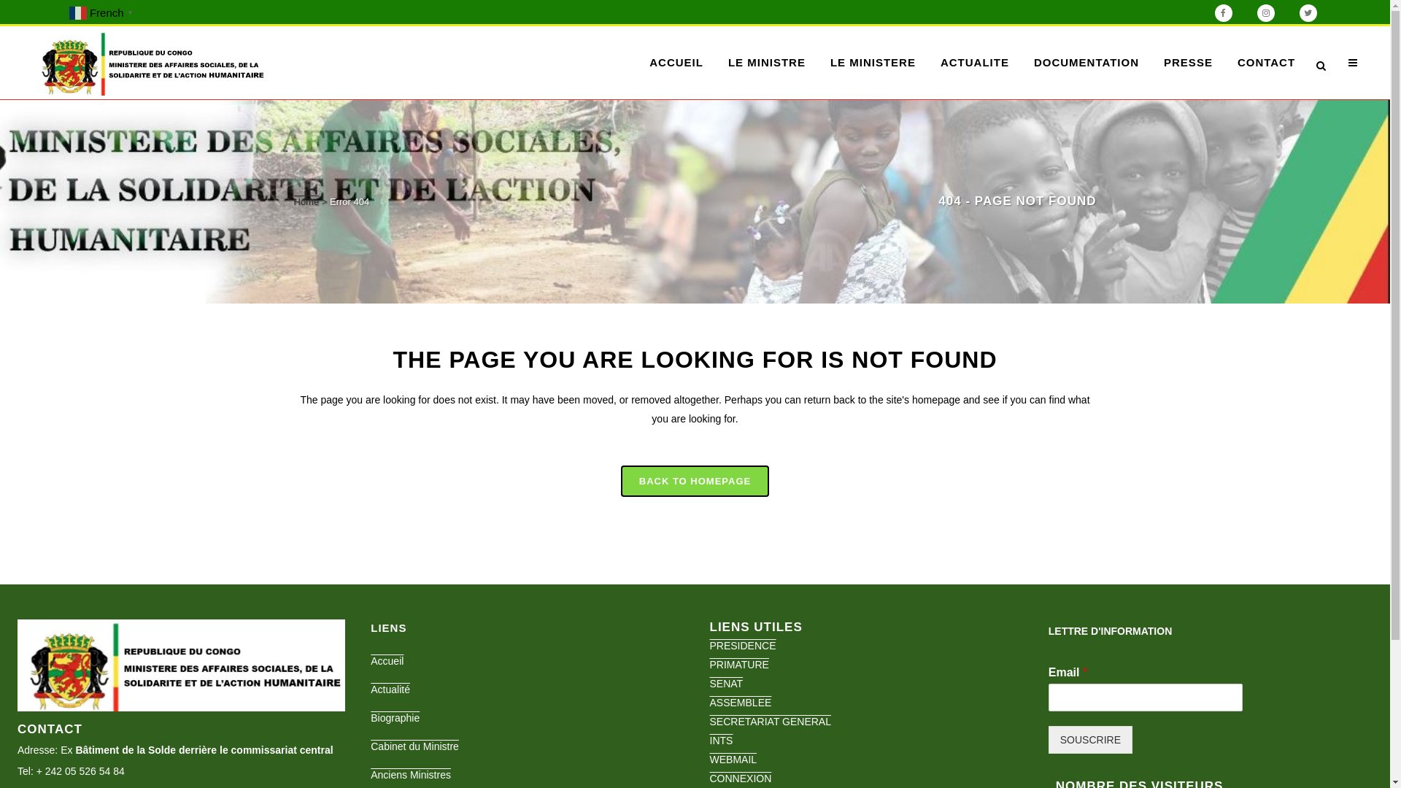 The image size is (1401, 788). I want to click on Anciens Ministres, so click(529, 775).